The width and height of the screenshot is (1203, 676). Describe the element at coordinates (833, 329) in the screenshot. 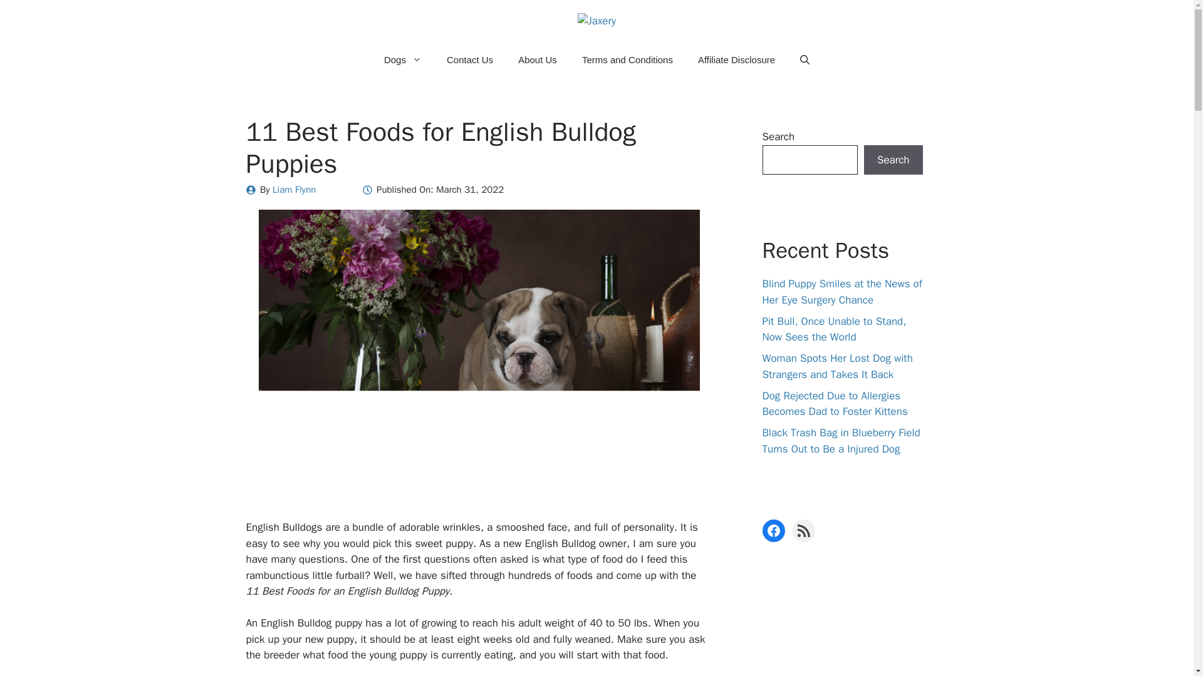

I see `Pit Bull, Once Unable to Stand, Now Sees the World` at that location.